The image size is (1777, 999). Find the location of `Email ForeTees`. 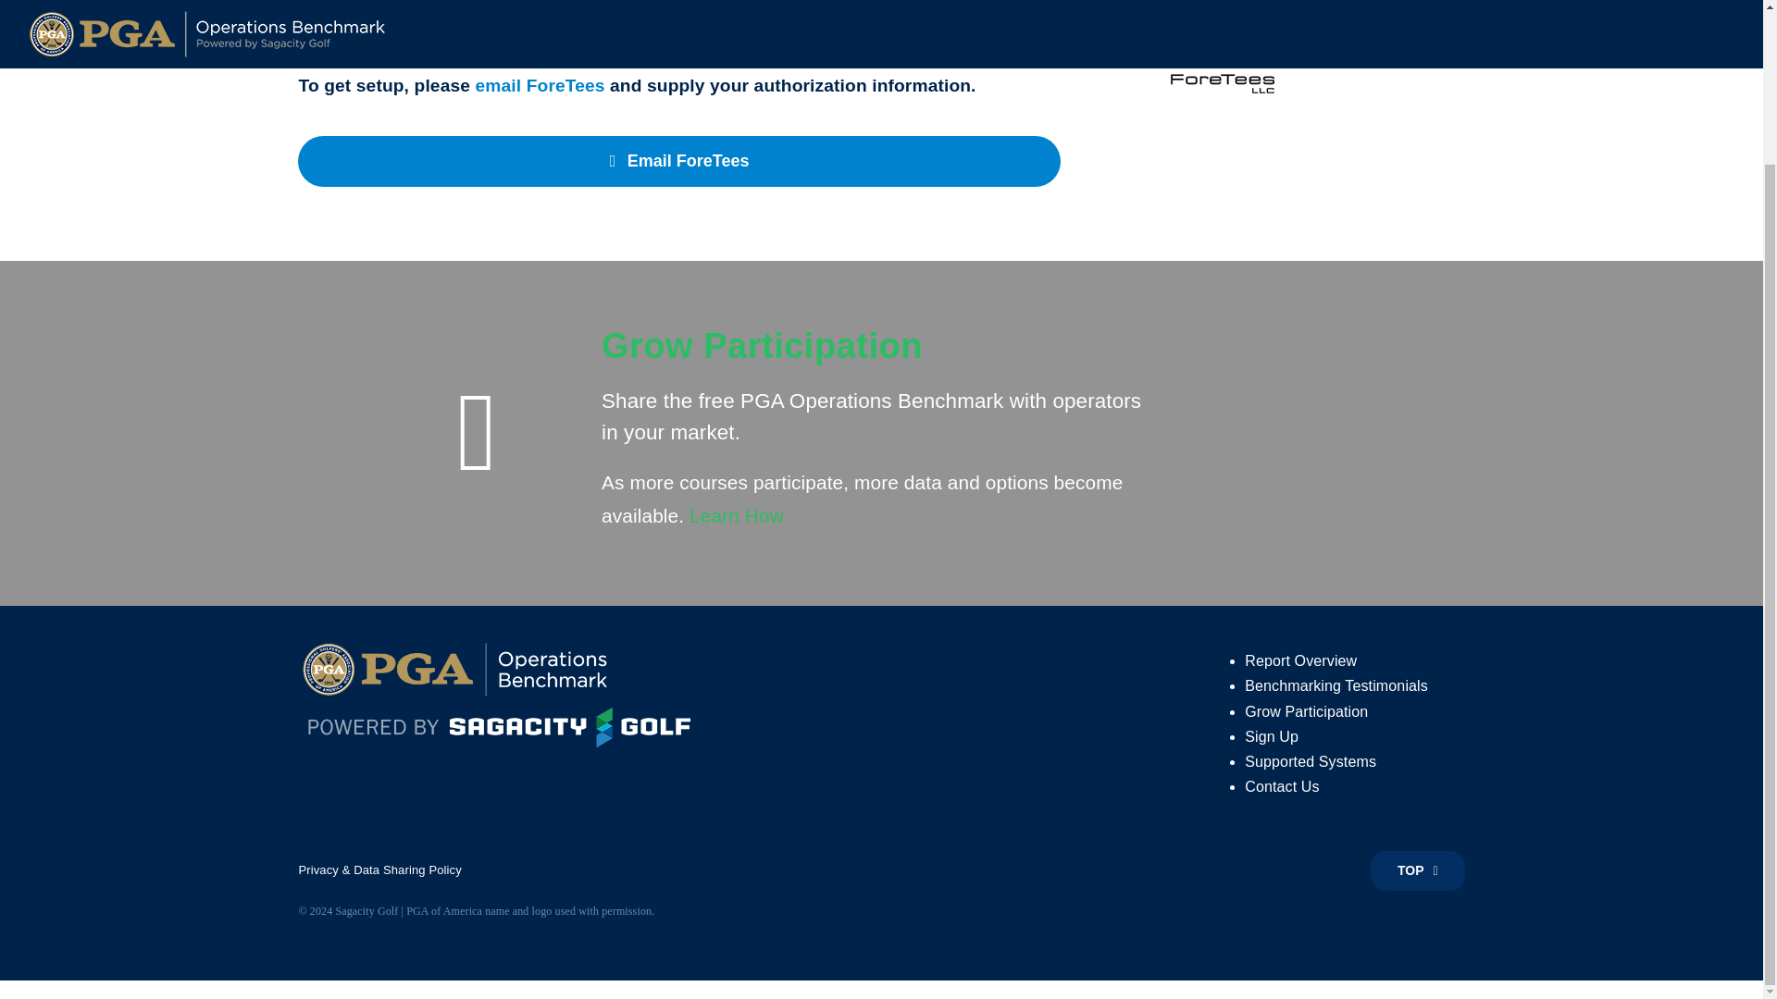

Email ForeTees is located at coordinates (678, 161).